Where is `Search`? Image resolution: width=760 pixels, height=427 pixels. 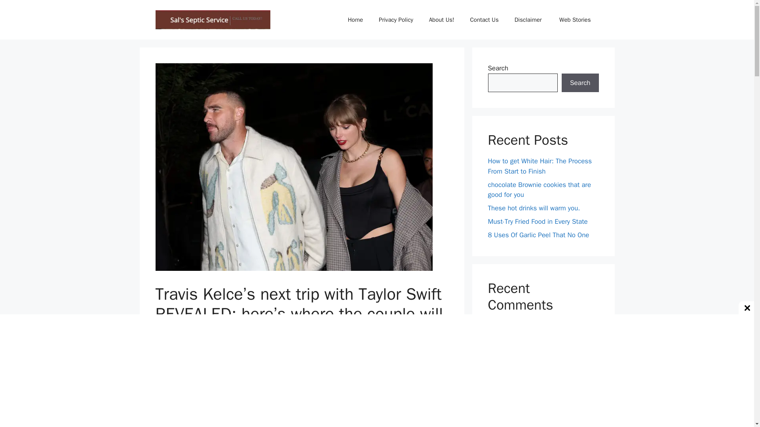 Search is located at coordinates (580, 83).